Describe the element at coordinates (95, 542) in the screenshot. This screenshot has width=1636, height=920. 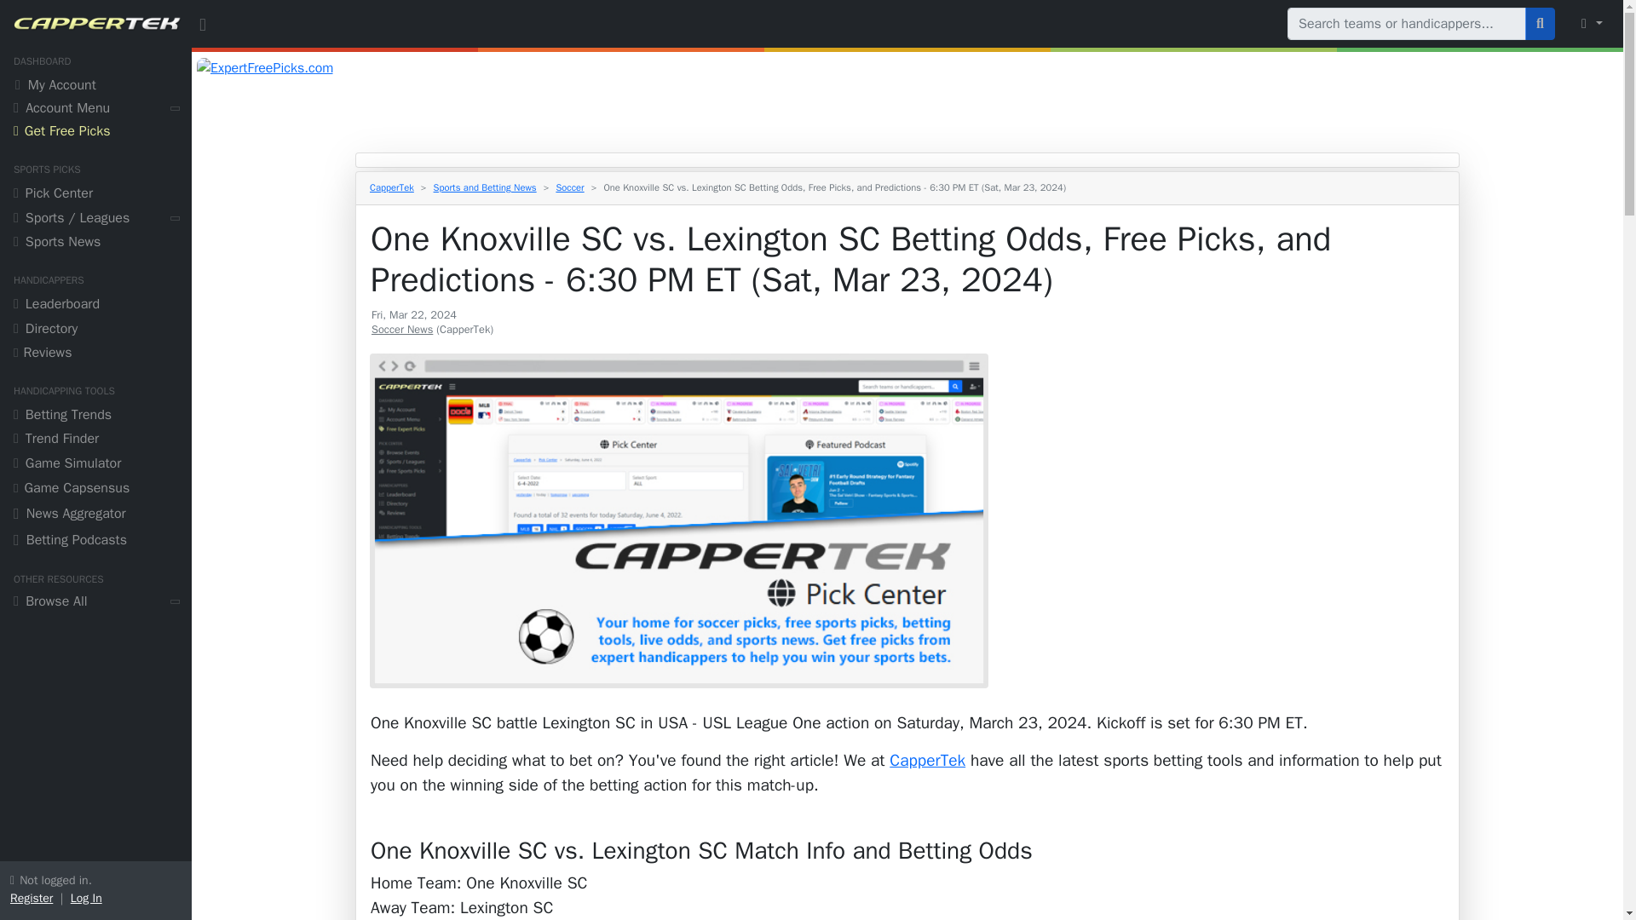
I see `Betting Podcasts` at that location.